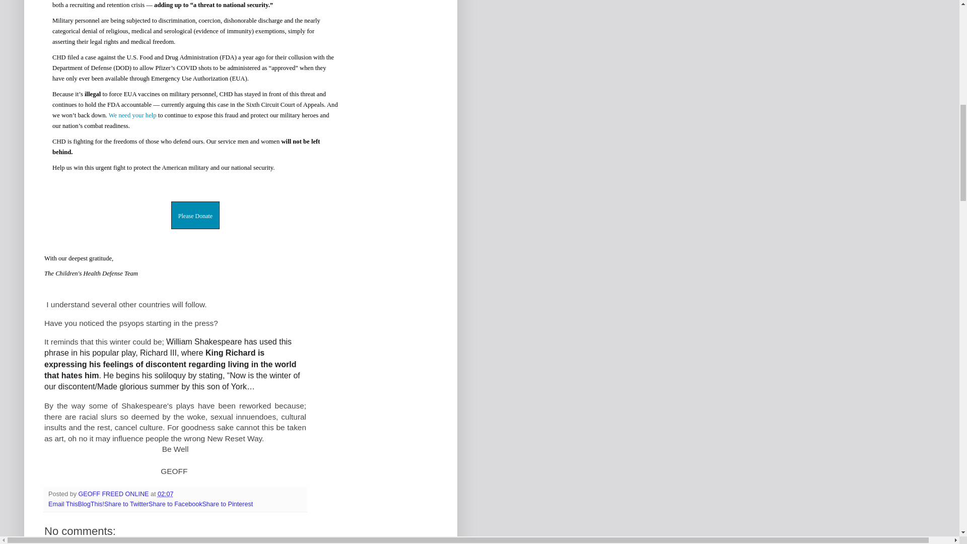 Image resolution: width=967 pixels, height=544 pixels. Describe the element at coordinates (91, 504) in the screenshot. I see `BlogThis!` at that location.